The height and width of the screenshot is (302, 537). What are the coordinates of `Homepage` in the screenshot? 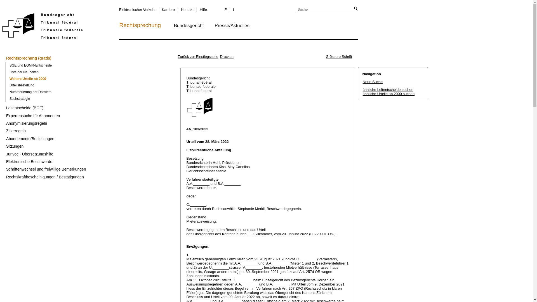 It's located at (43, 27).